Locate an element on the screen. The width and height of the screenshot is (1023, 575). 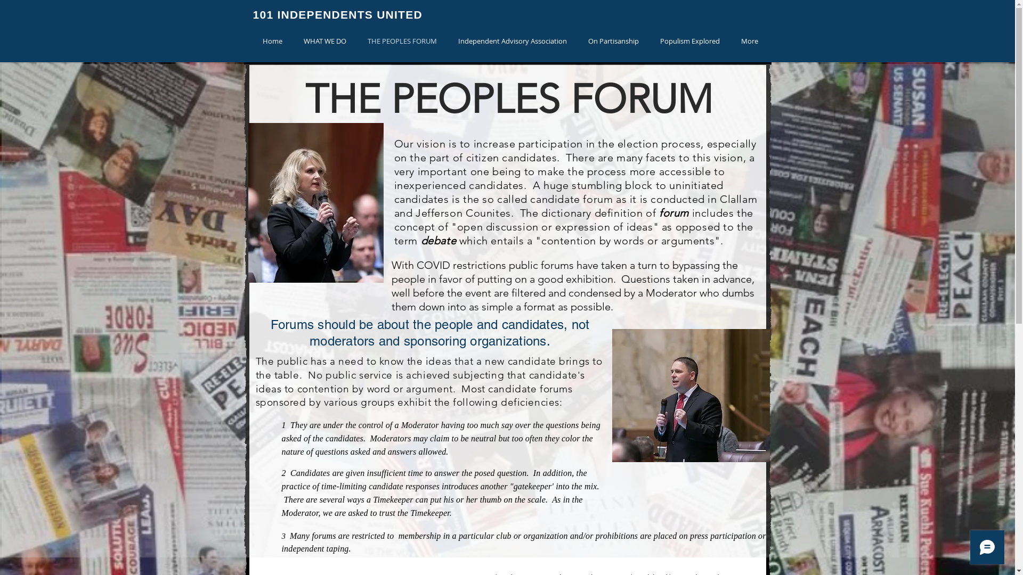
Populism Explored is located at coordinates (689, 42).